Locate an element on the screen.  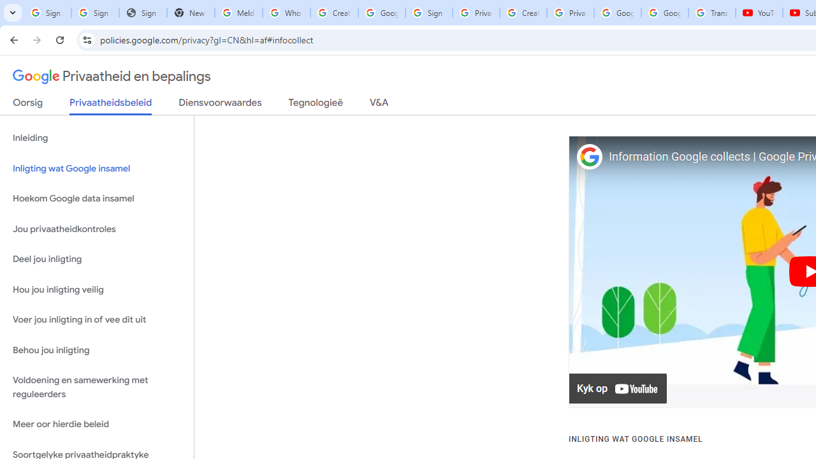
Create your Google Account is located at coordinates (523, 13).